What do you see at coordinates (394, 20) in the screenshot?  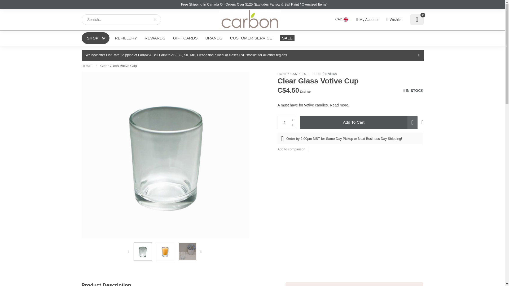 I see `Wishlist` at bounding box center [394, 20].